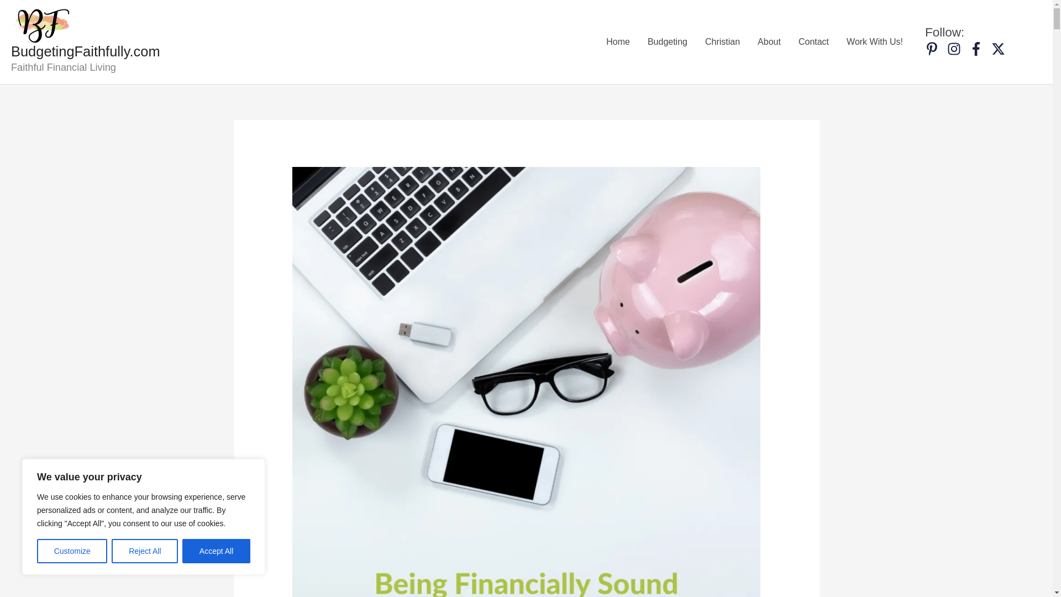  Describe the element at coordinates (618, 41) in the screenshot. I see `Home` at that location.